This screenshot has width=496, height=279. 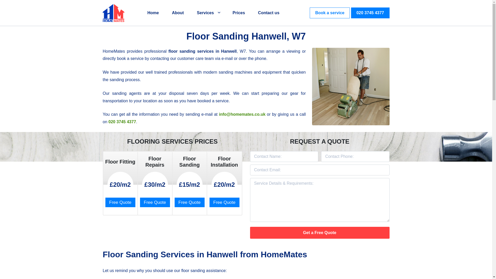 What do you see at coordinates (269, 13) in the screenshot?
I see `Contact us` at bounding box center [269, 13].